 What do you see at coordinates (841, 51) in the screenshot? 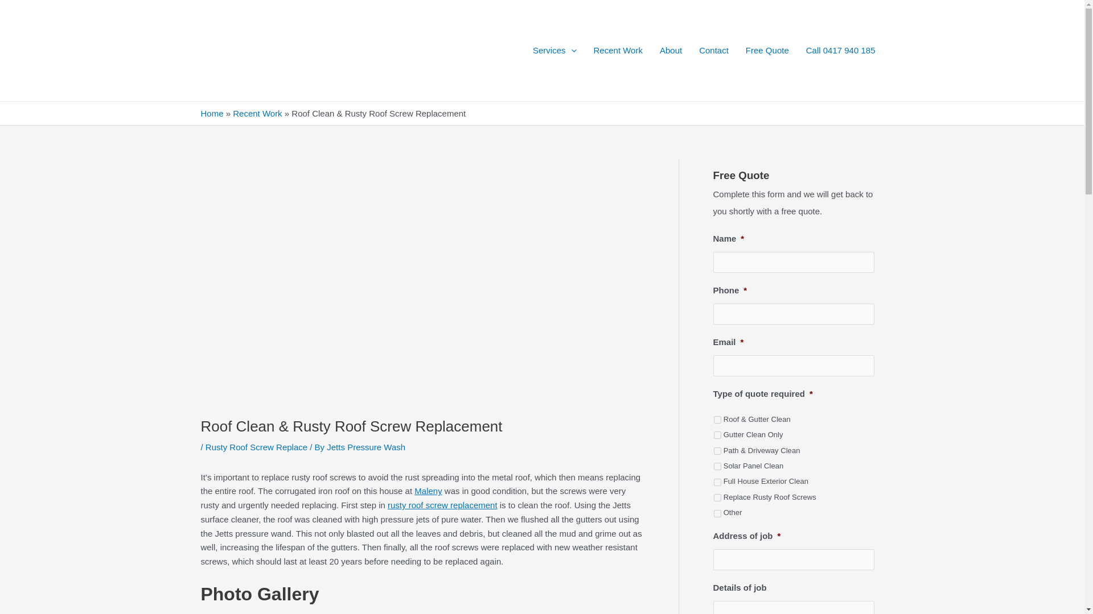
I see `Call 0417 940 185` at bounding box center [841, 51].